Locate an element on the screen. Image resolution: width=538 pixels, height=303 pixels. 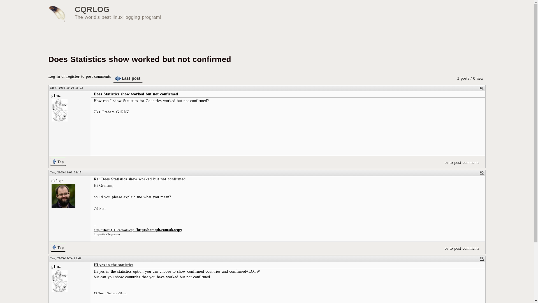
Top is located at coordinates (58, 161).